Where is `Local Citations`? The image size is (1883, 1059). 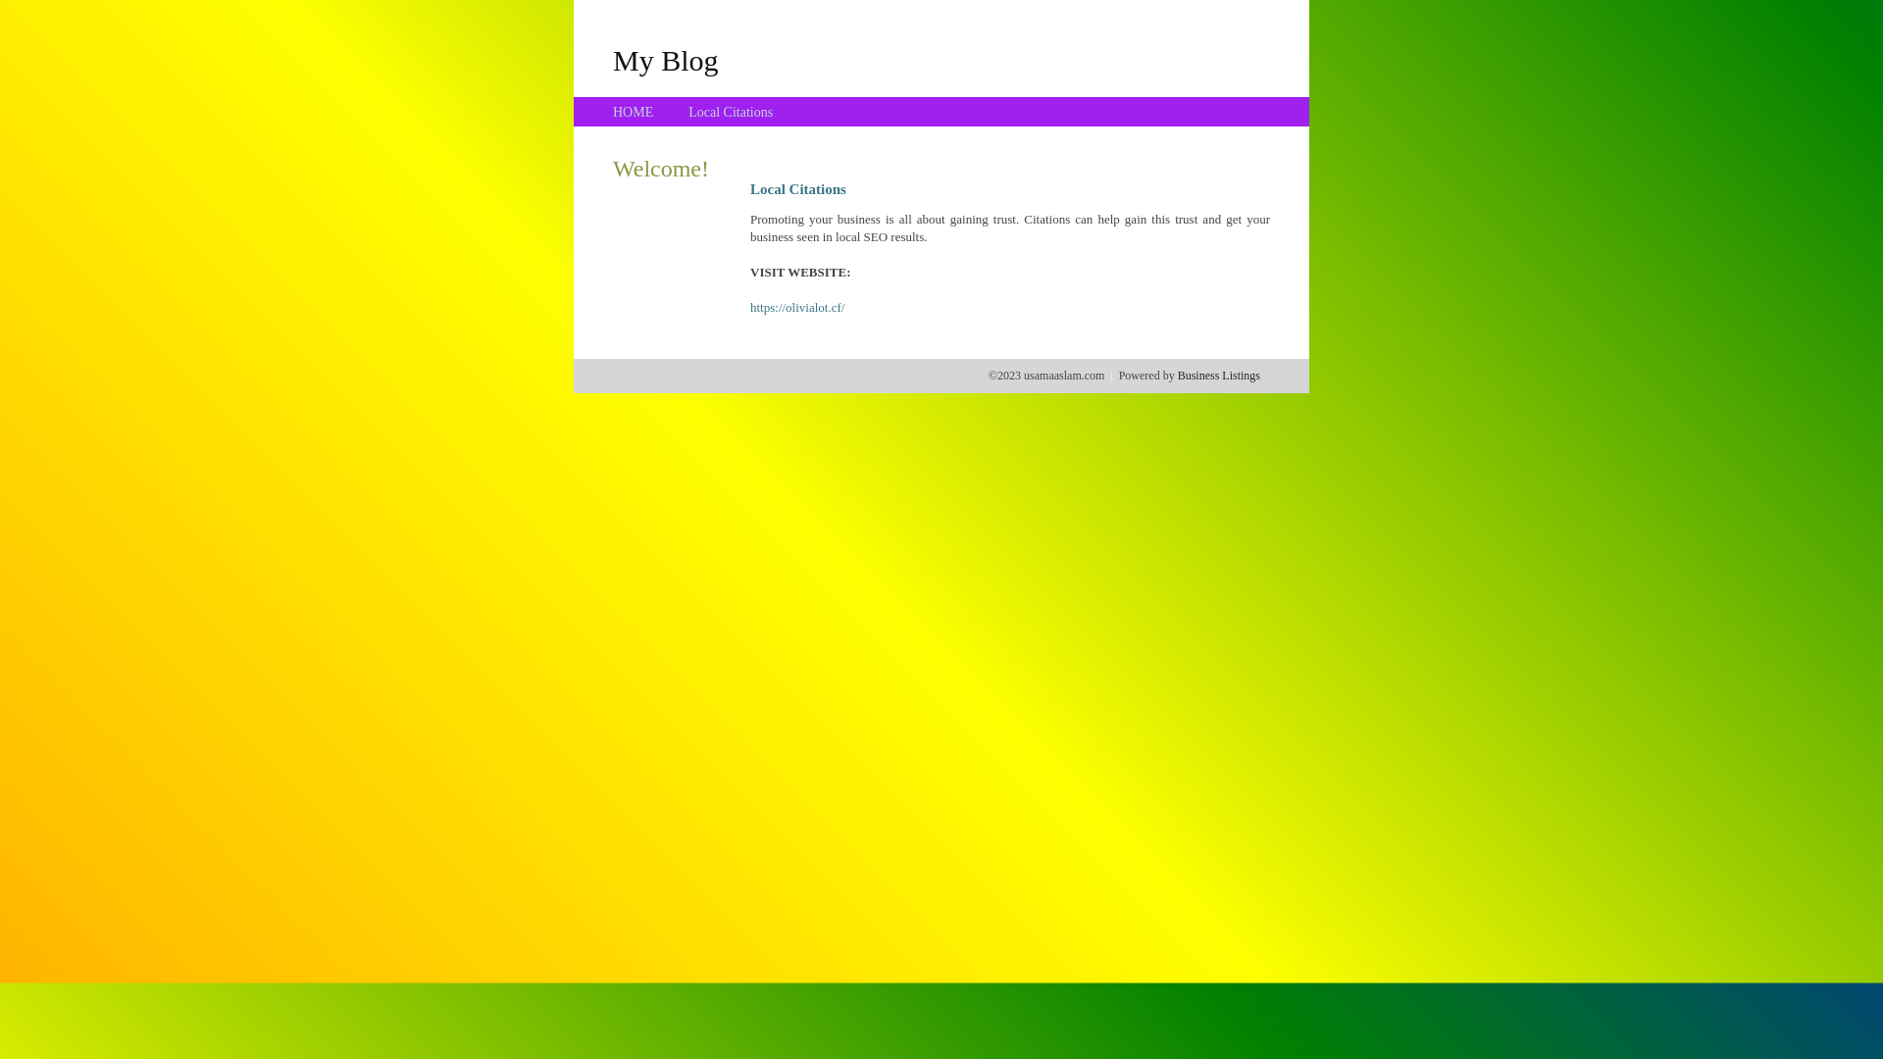
Local Citations is located at coordinates (731, 112).